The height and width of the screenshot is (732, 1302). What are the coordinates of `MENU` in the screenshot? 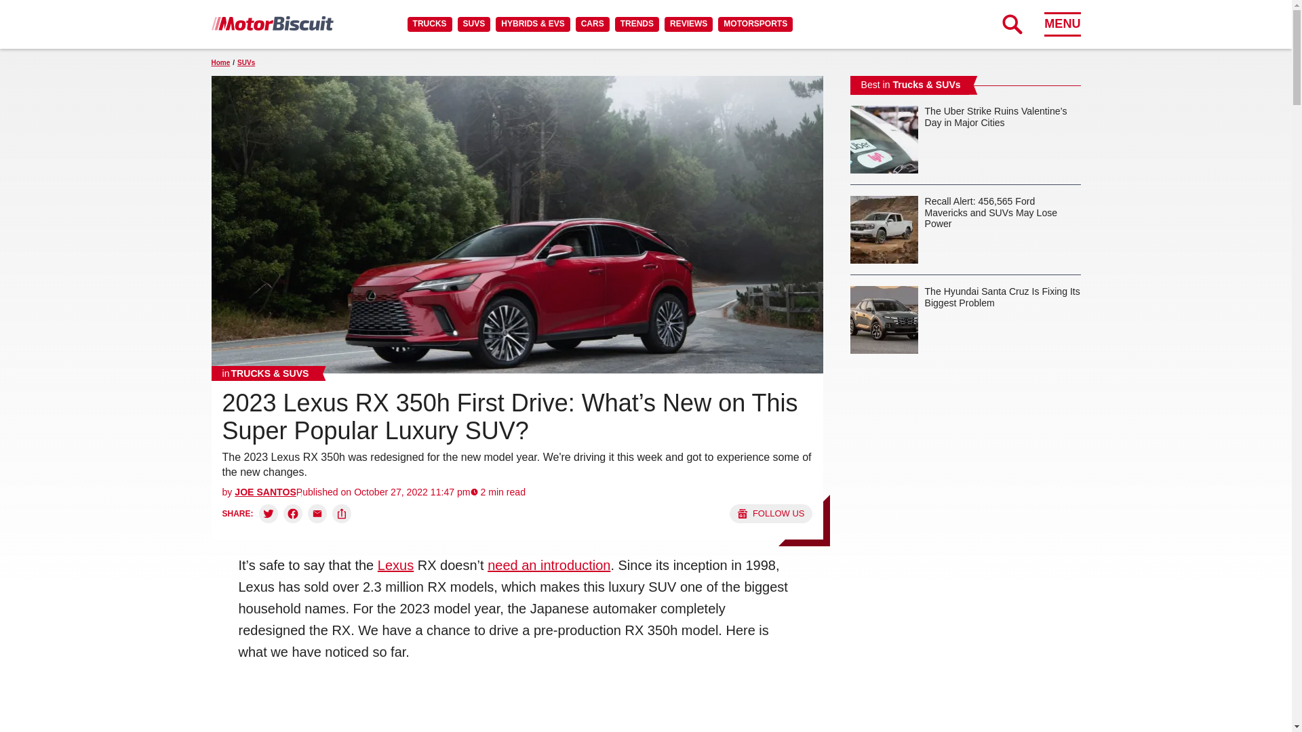 It's located at (1062, 24).